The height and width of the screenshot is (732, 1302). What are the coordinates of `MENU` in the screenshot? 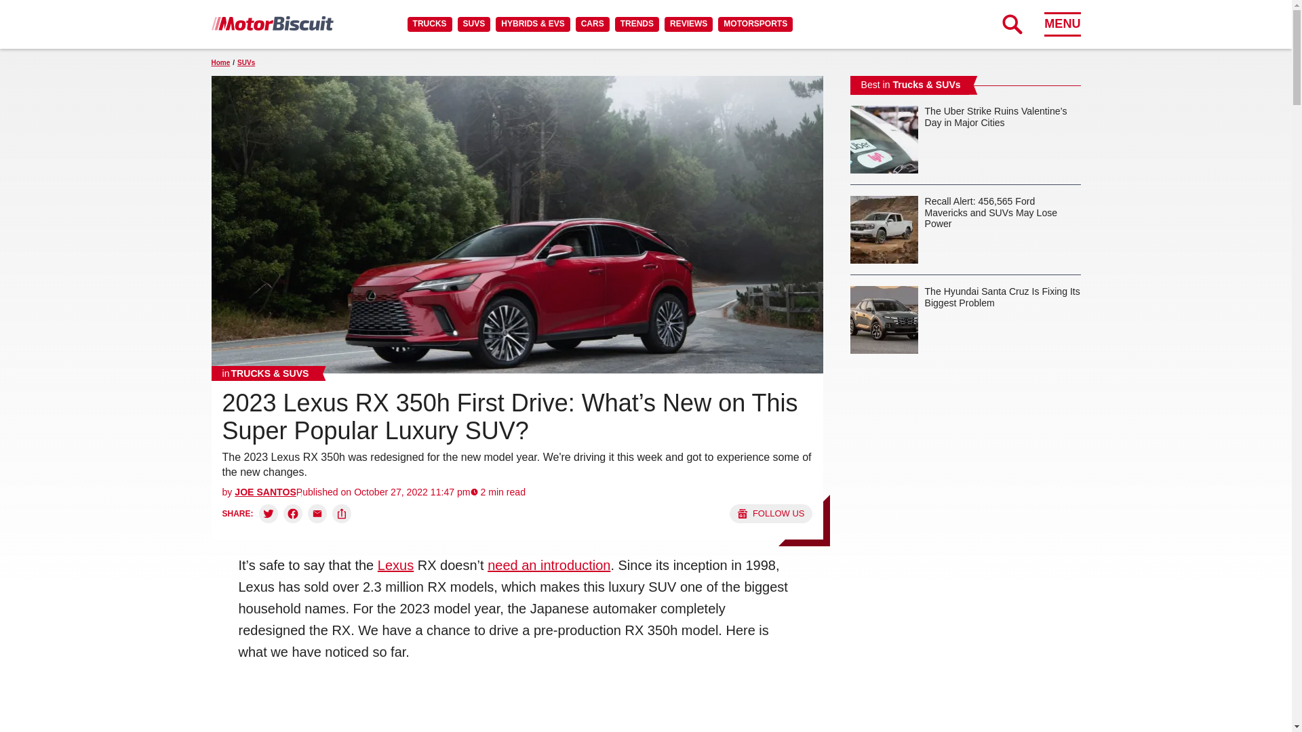 It's located at (1062, 24).